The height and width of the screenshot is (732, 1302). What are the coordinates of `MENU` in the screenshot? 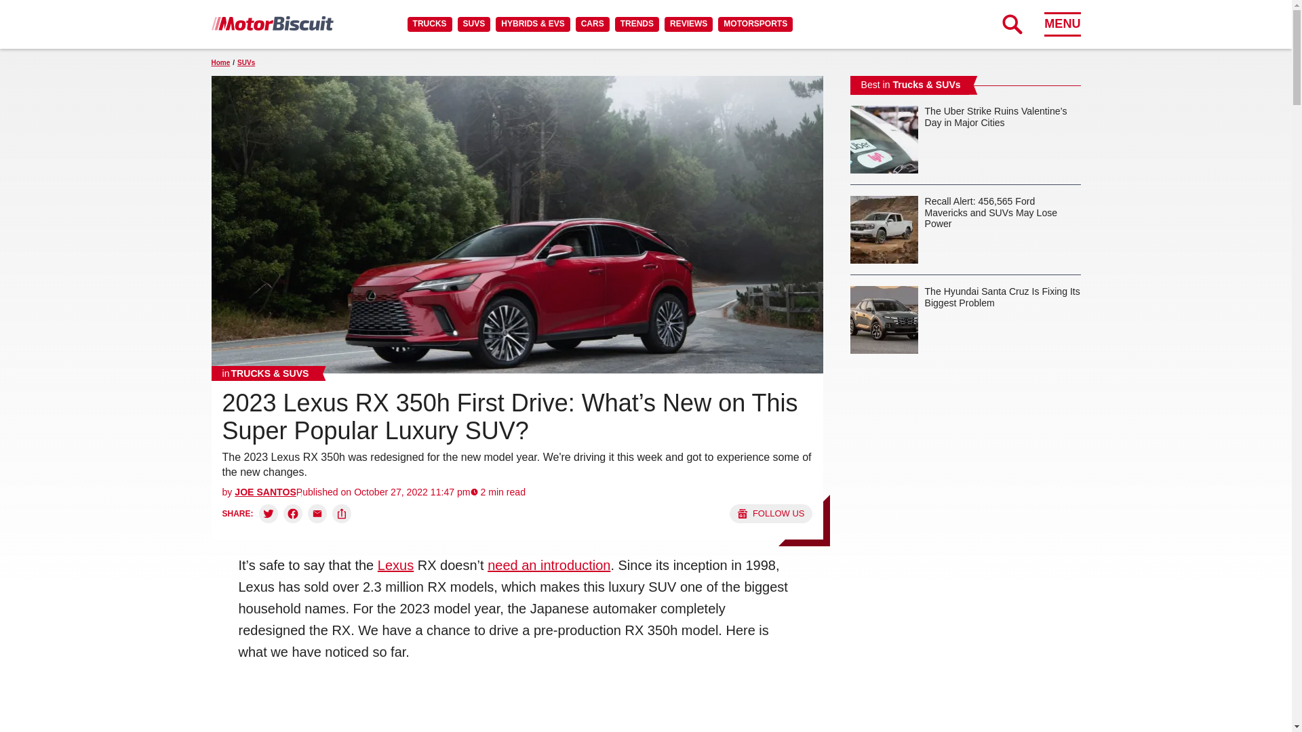 It's located at (1062, 24).